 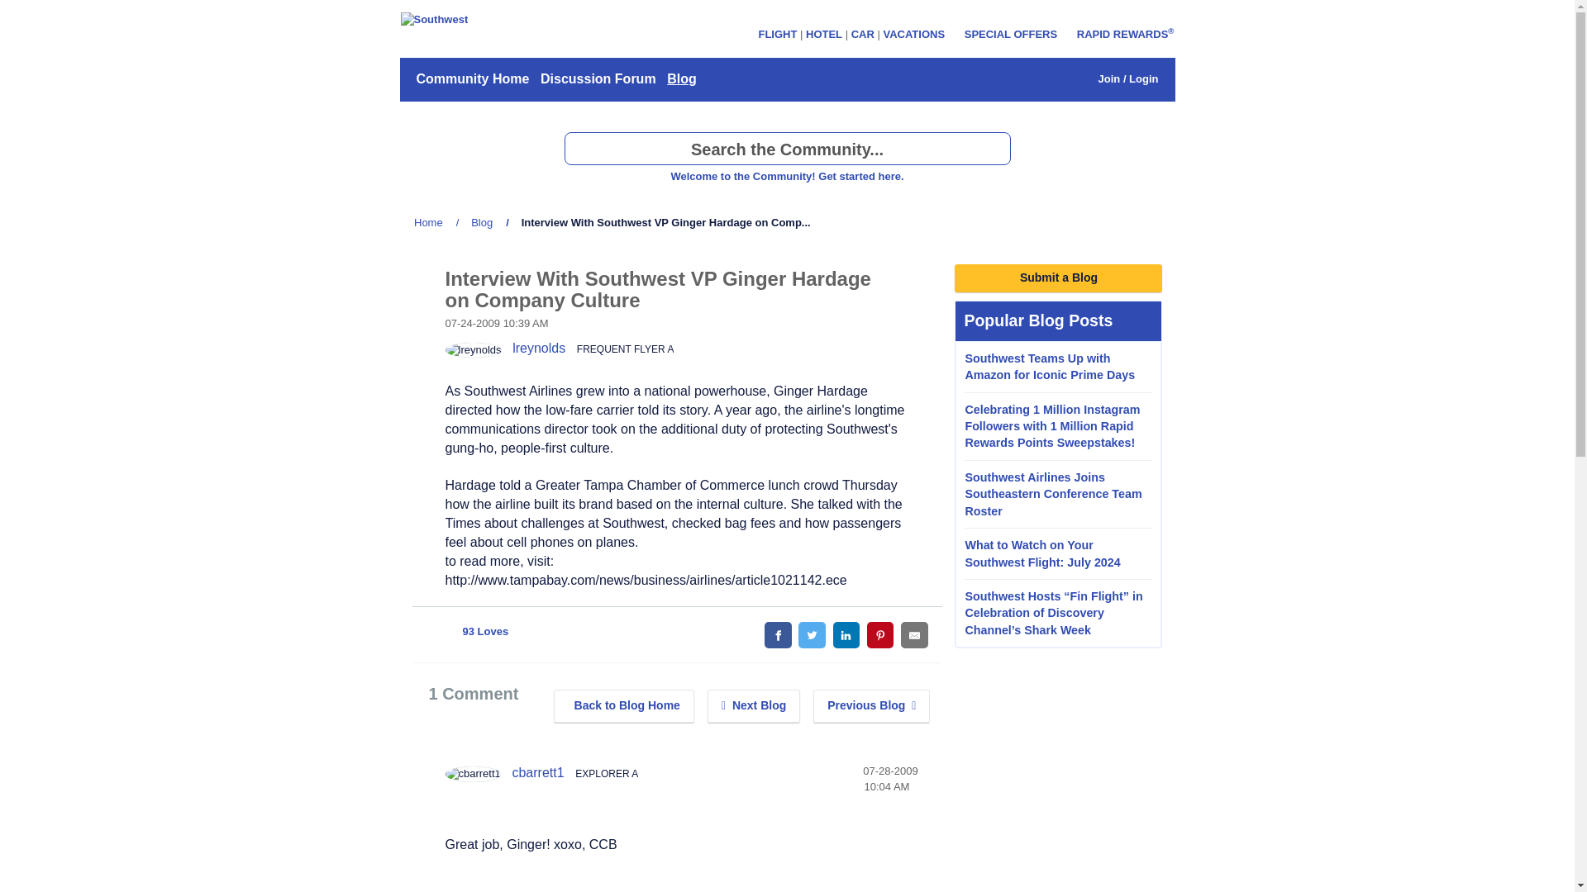 What do you see at coordinates (994, 149) in the screenshot?
I see `Search` at bounding box center [994, 149].